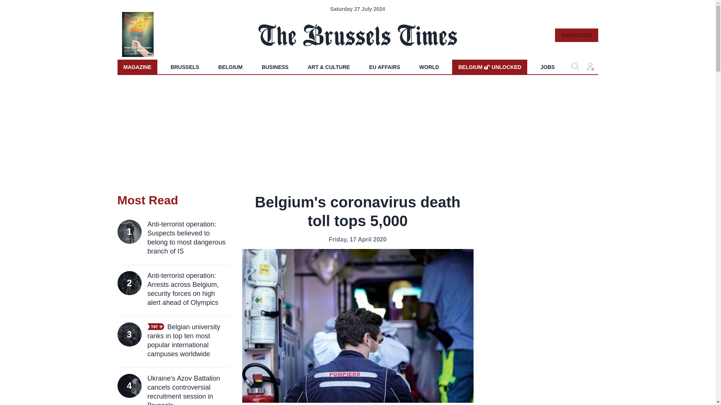 The height and width of the screenshot is (405, 721). What do you see at coordinates (548, 67) in the screenshot?
I see `JOBS` at bounding box center [548, 67].